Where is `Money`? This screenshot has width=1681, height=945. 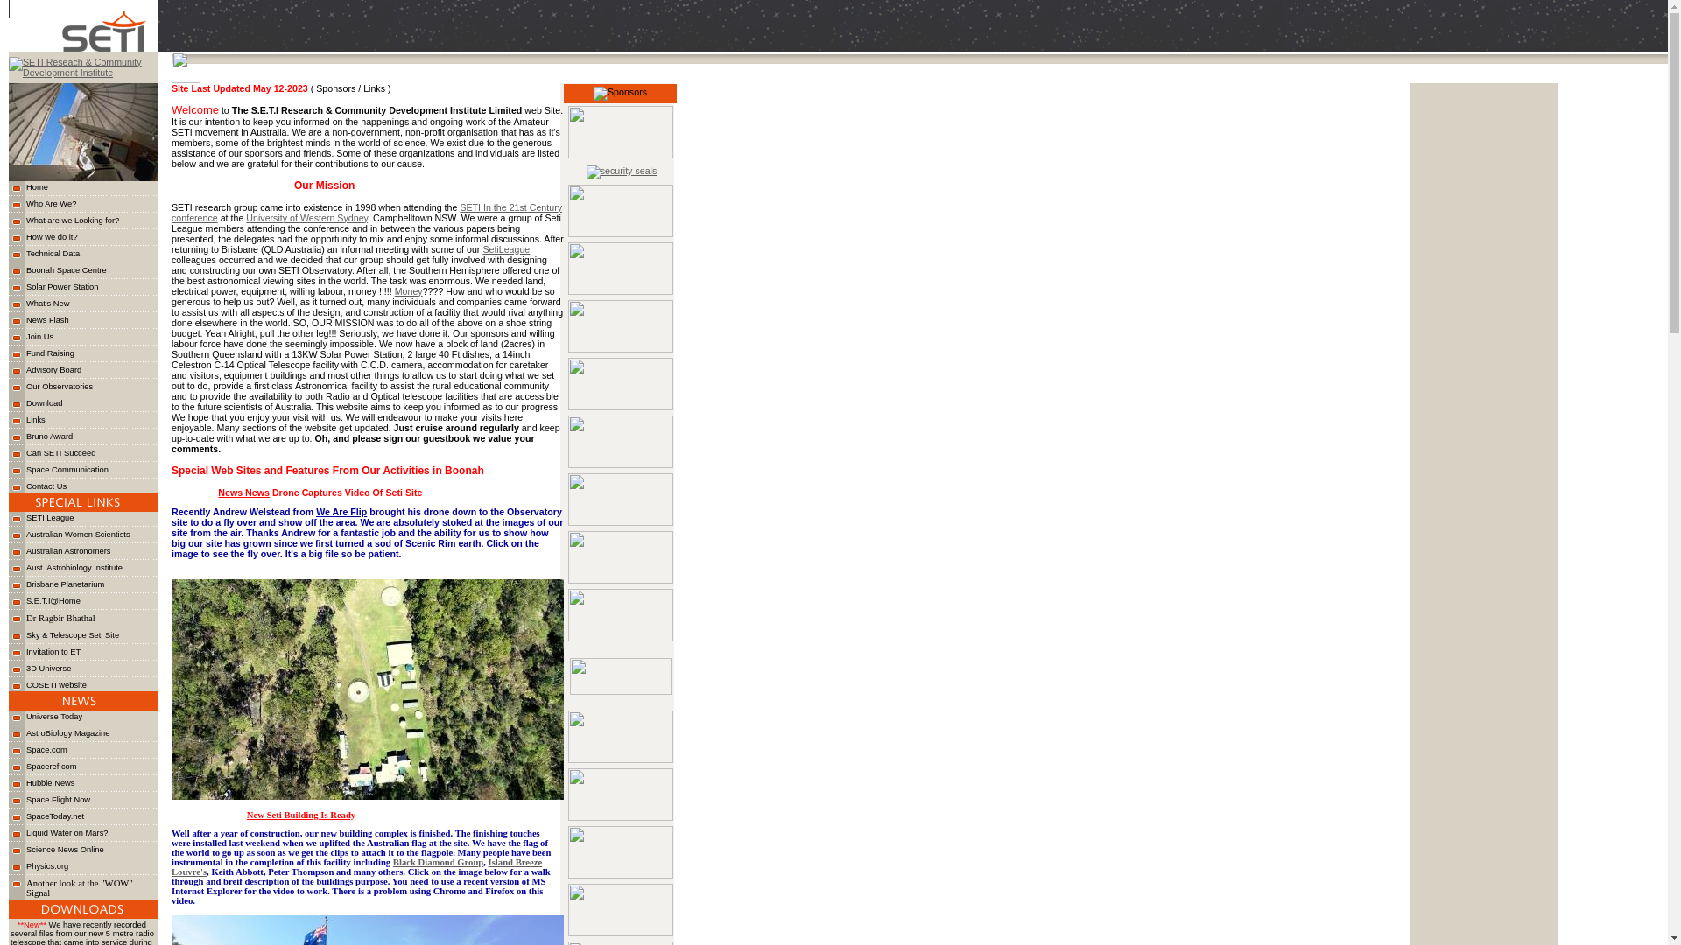 Money is located at coordinates (409, 291).